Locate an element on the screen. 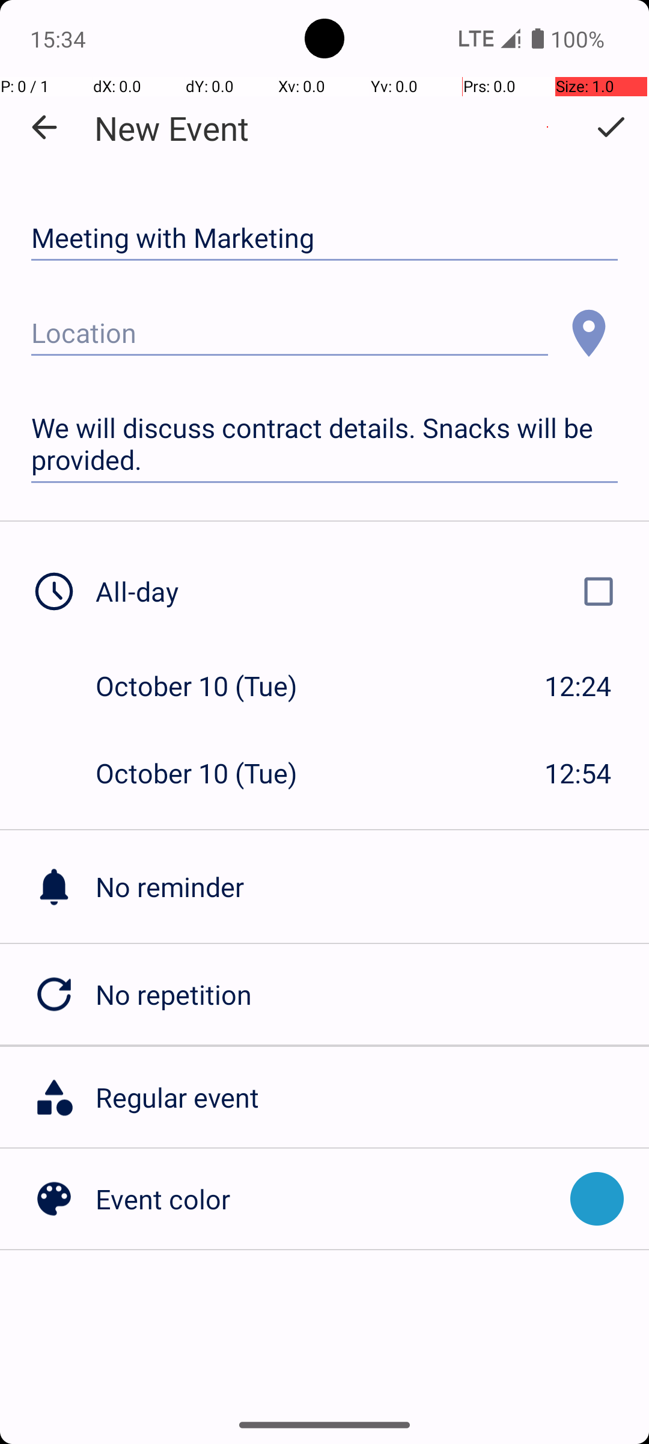  We will discuss contract details. Snacks will be provided. is located at coordinates (324, 444).